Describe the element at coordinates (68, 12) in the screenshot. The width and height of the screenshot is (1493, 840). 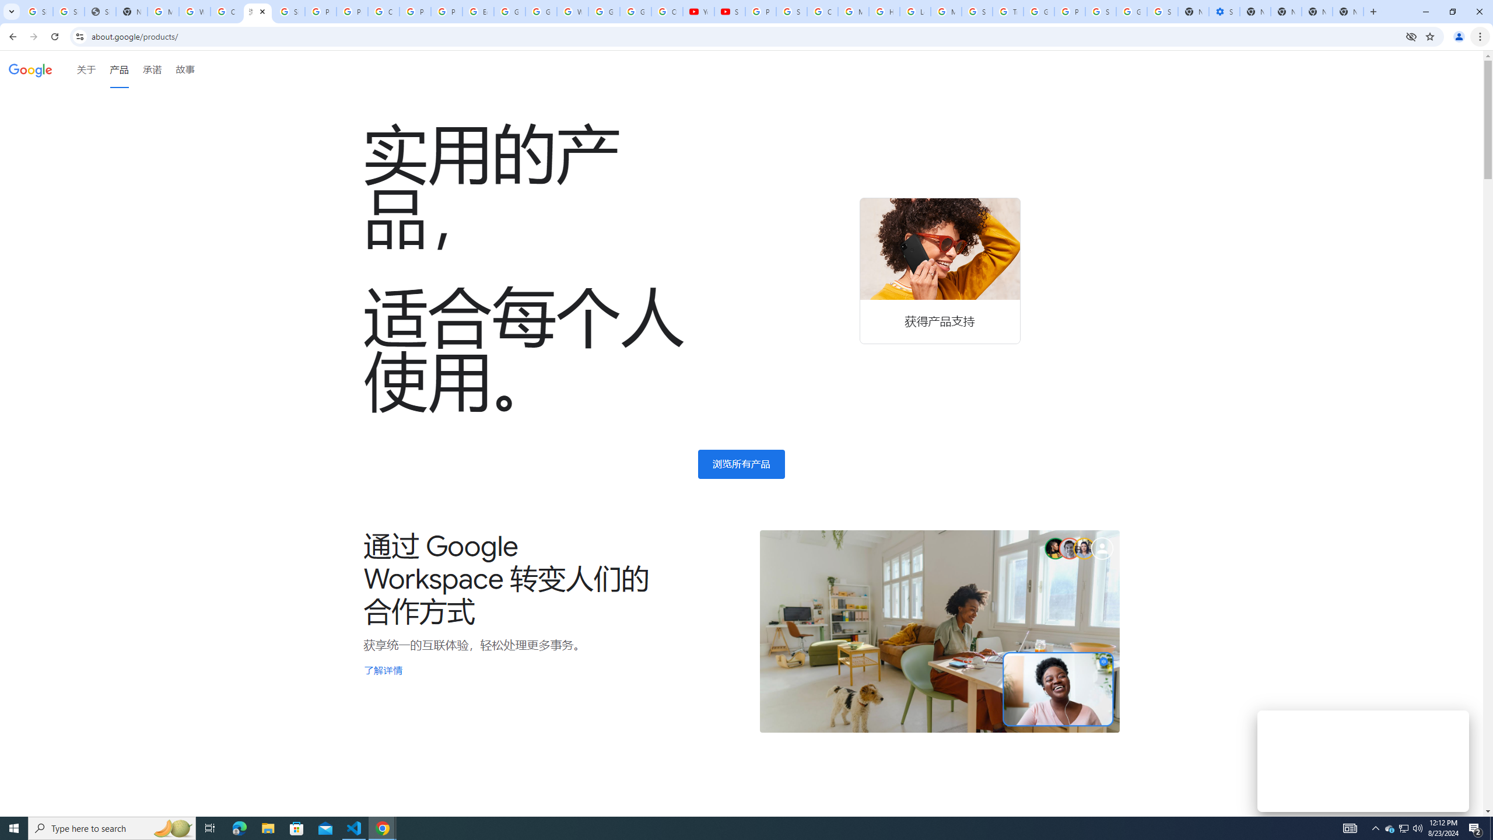
I see `Sign in - Google Accounts` at that location.